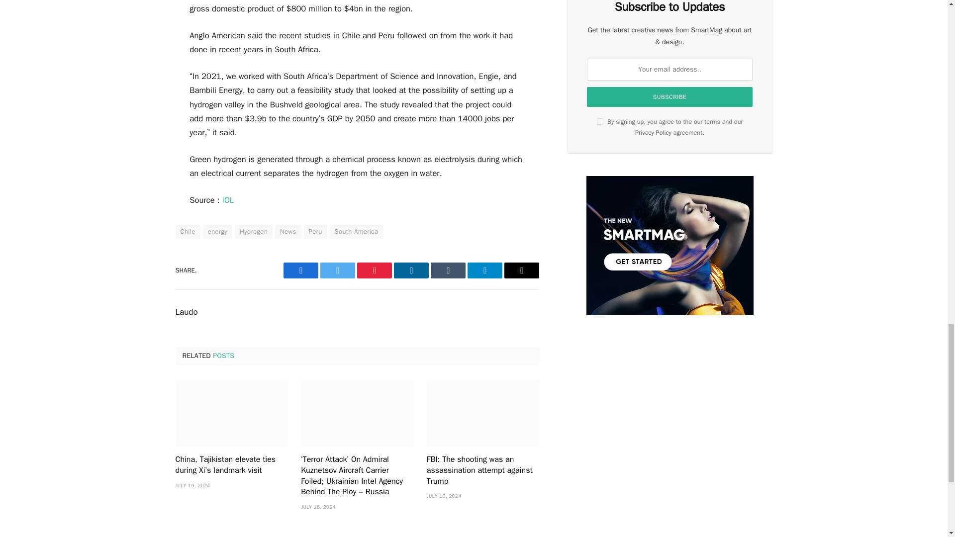 The width and height of the screenshot is (955, 537). I want to click on Subscribe, so click(669, 96).